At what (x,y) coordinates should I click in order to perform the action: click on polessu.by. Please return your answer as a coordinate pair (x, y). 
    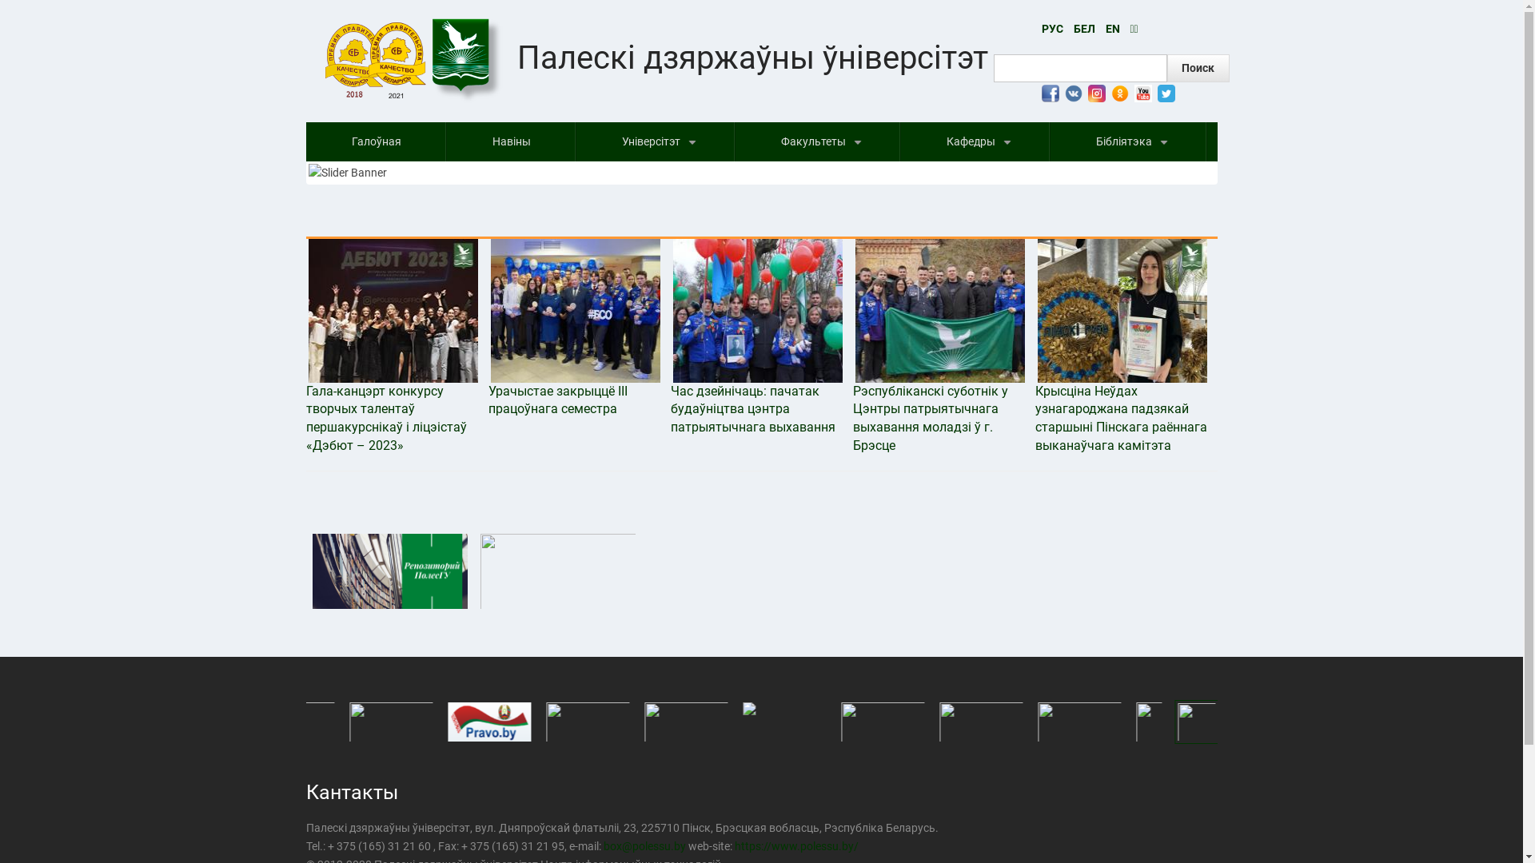
    Looking at the image, I should click on (659, 846).